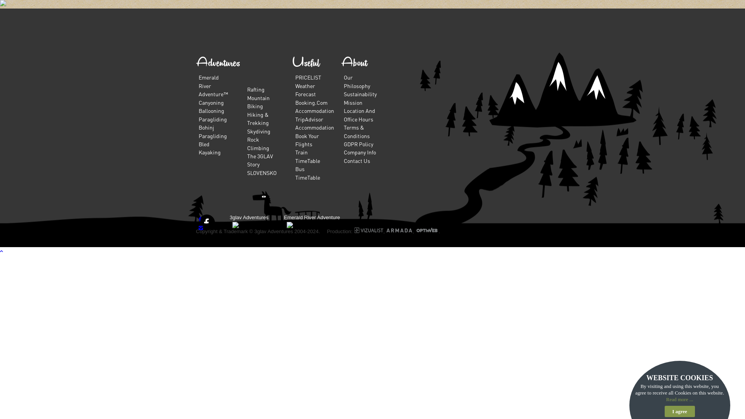  Describe the element at coordinates (680, 411) in the screenshot. I see `I agree` at that location.